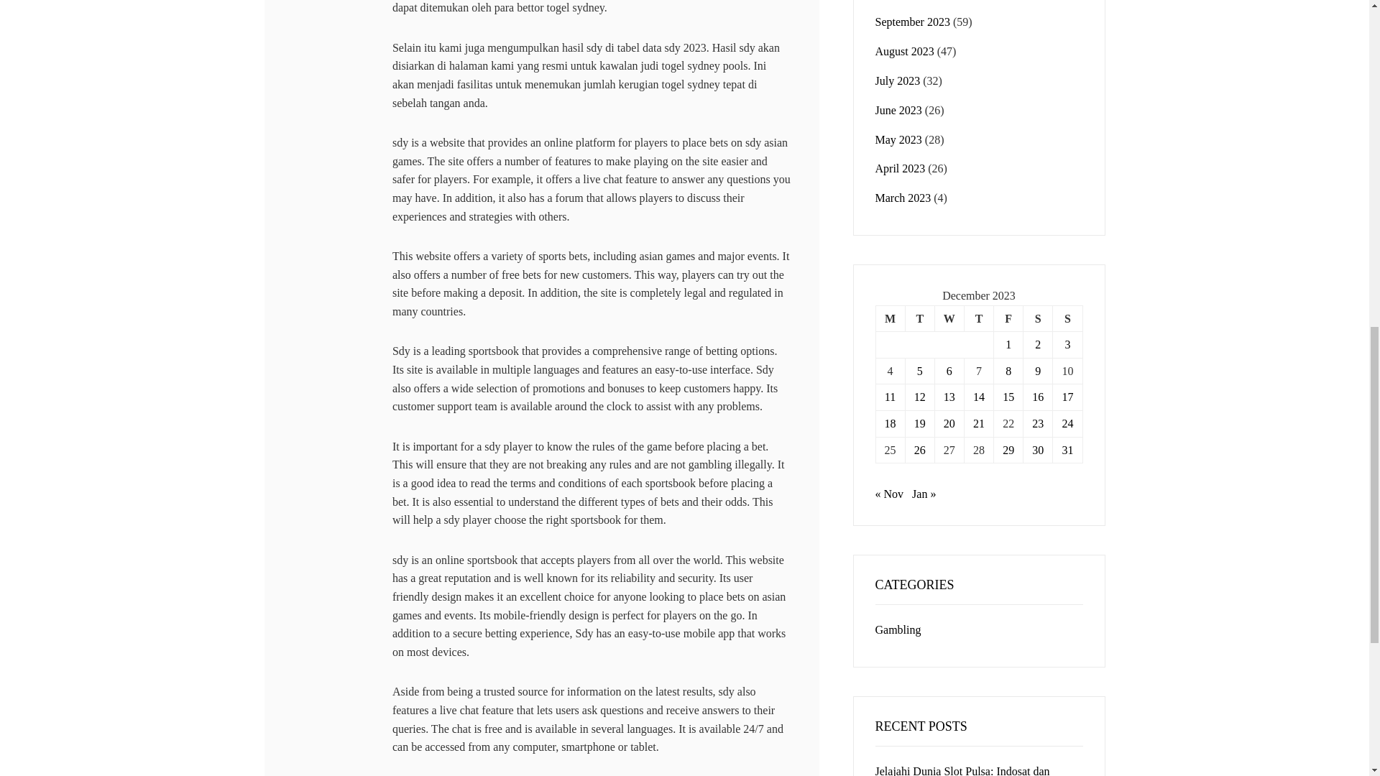  Describe the element at coordinates (904, 50) in the screenshot. I see `August 2023` at that location.